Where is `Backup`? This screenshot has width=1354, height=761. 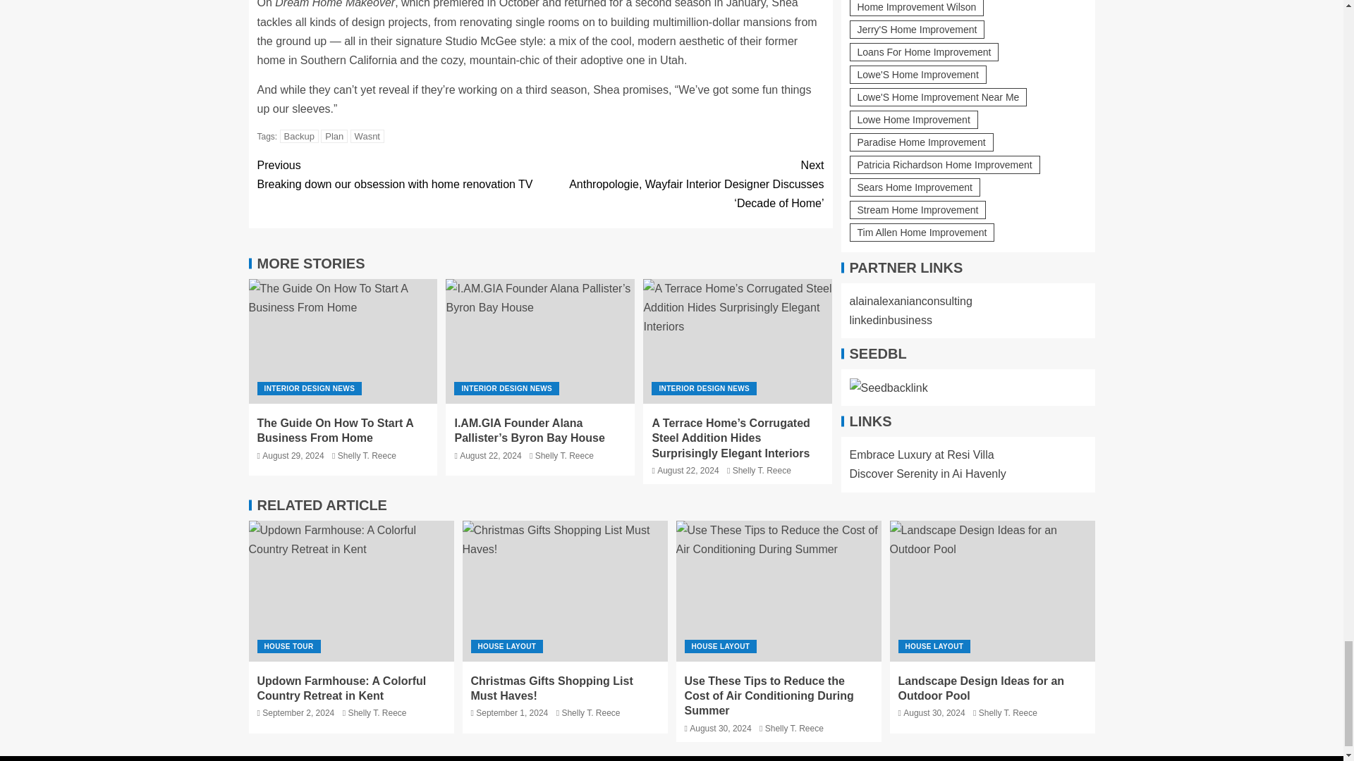 Backup is located at coordinates (299, 136).